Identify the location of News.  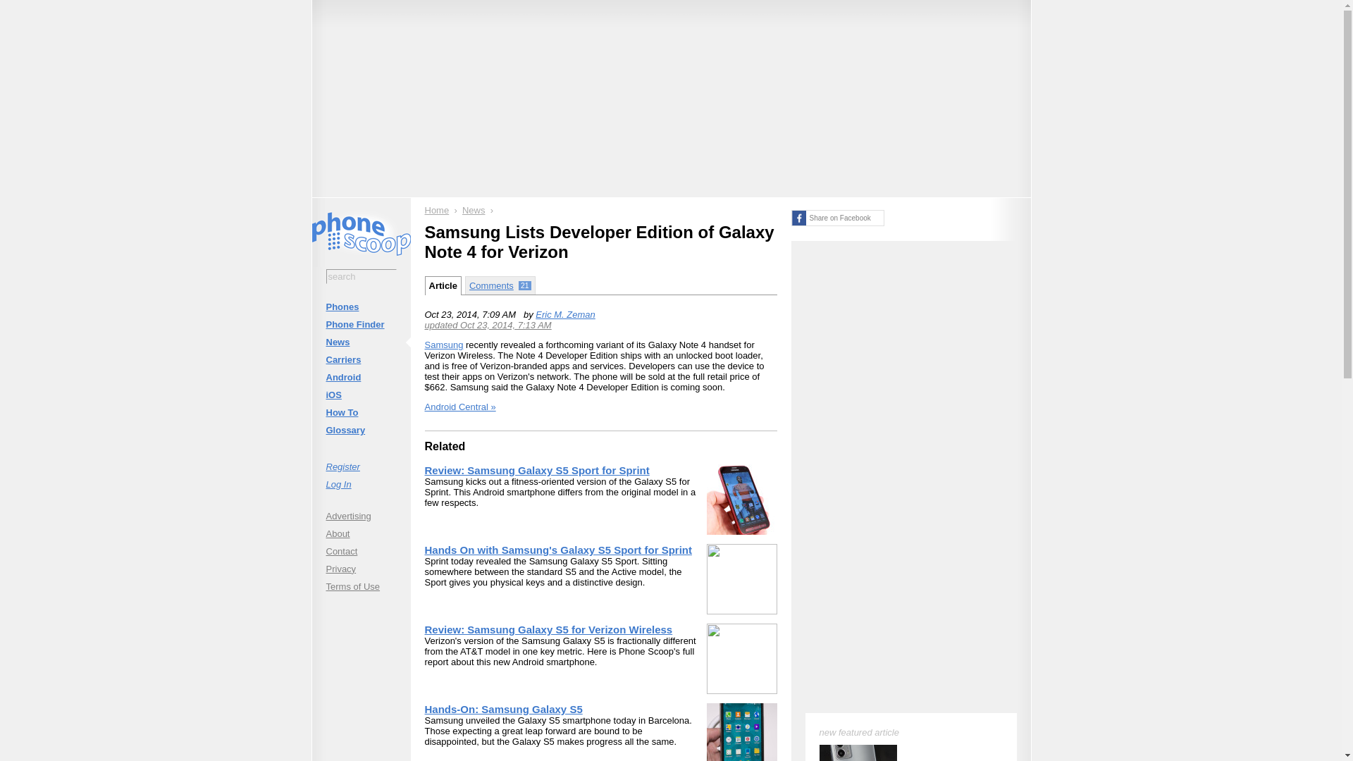
(474, 210).